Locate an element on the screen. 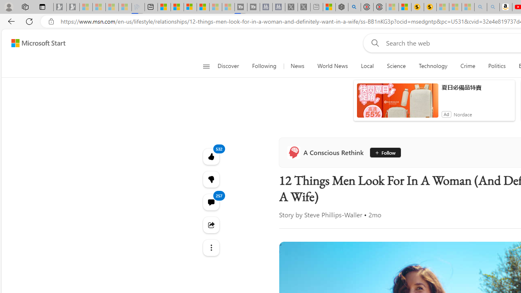  Open navigation menu is located at coordinates (206, 66).